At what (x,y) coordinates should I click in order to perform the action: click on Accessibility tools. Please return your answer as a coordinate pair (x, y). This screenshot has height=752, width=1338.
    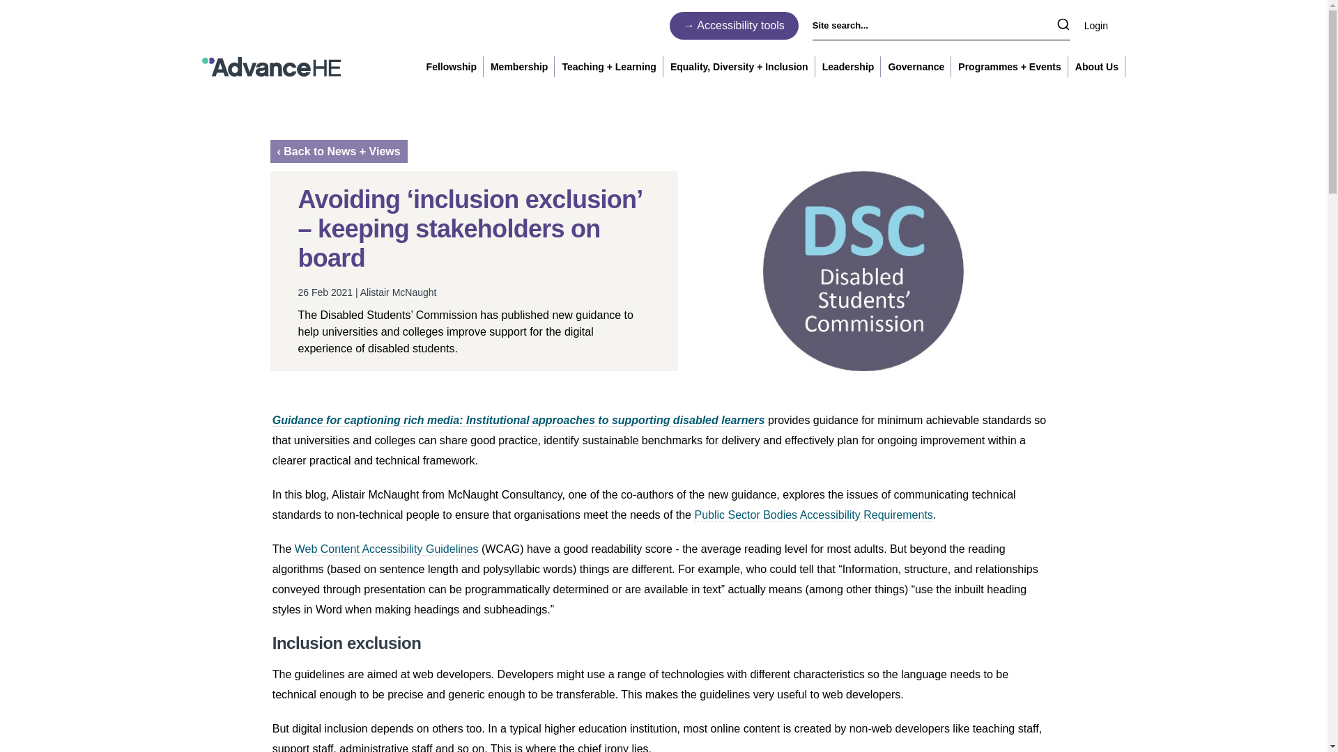
    Looking at the image, I should click on (735, 25).